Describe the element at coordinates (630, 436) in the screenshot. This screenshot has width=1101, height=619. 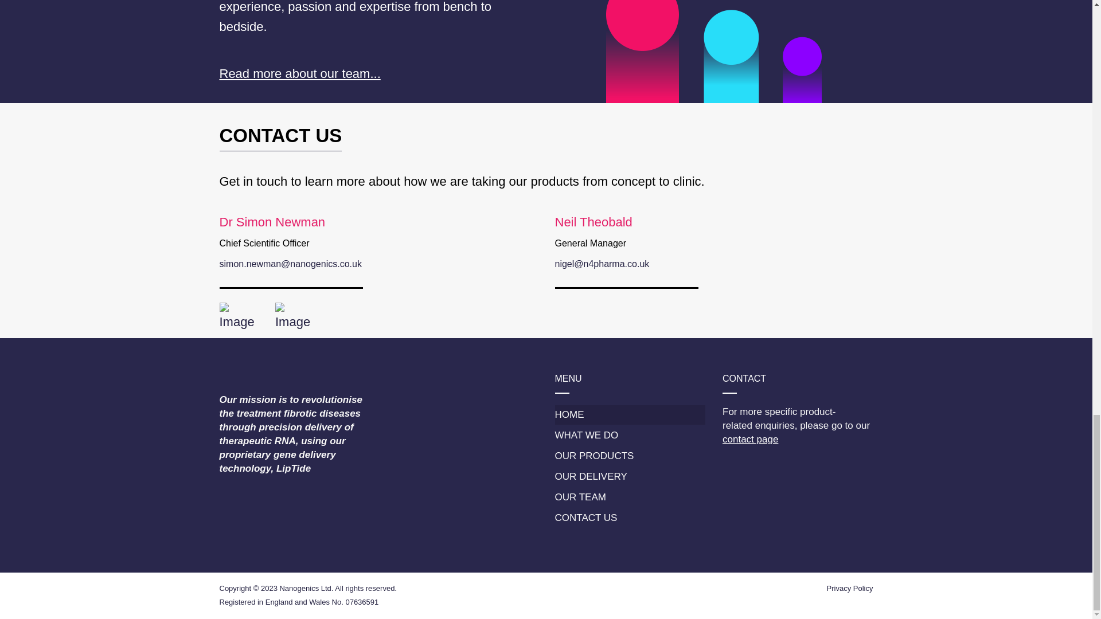
I see `WHAT WE DO` at that location.